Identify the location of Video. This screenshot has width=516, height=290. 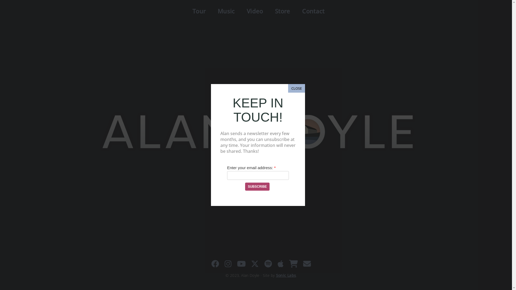
(254, 11).